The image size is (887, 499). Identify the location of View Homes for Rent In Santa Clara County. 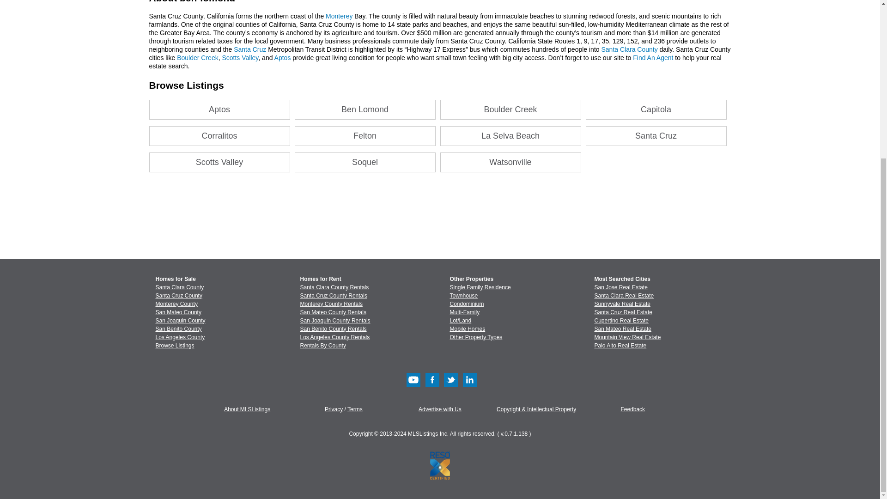
(334, 287).